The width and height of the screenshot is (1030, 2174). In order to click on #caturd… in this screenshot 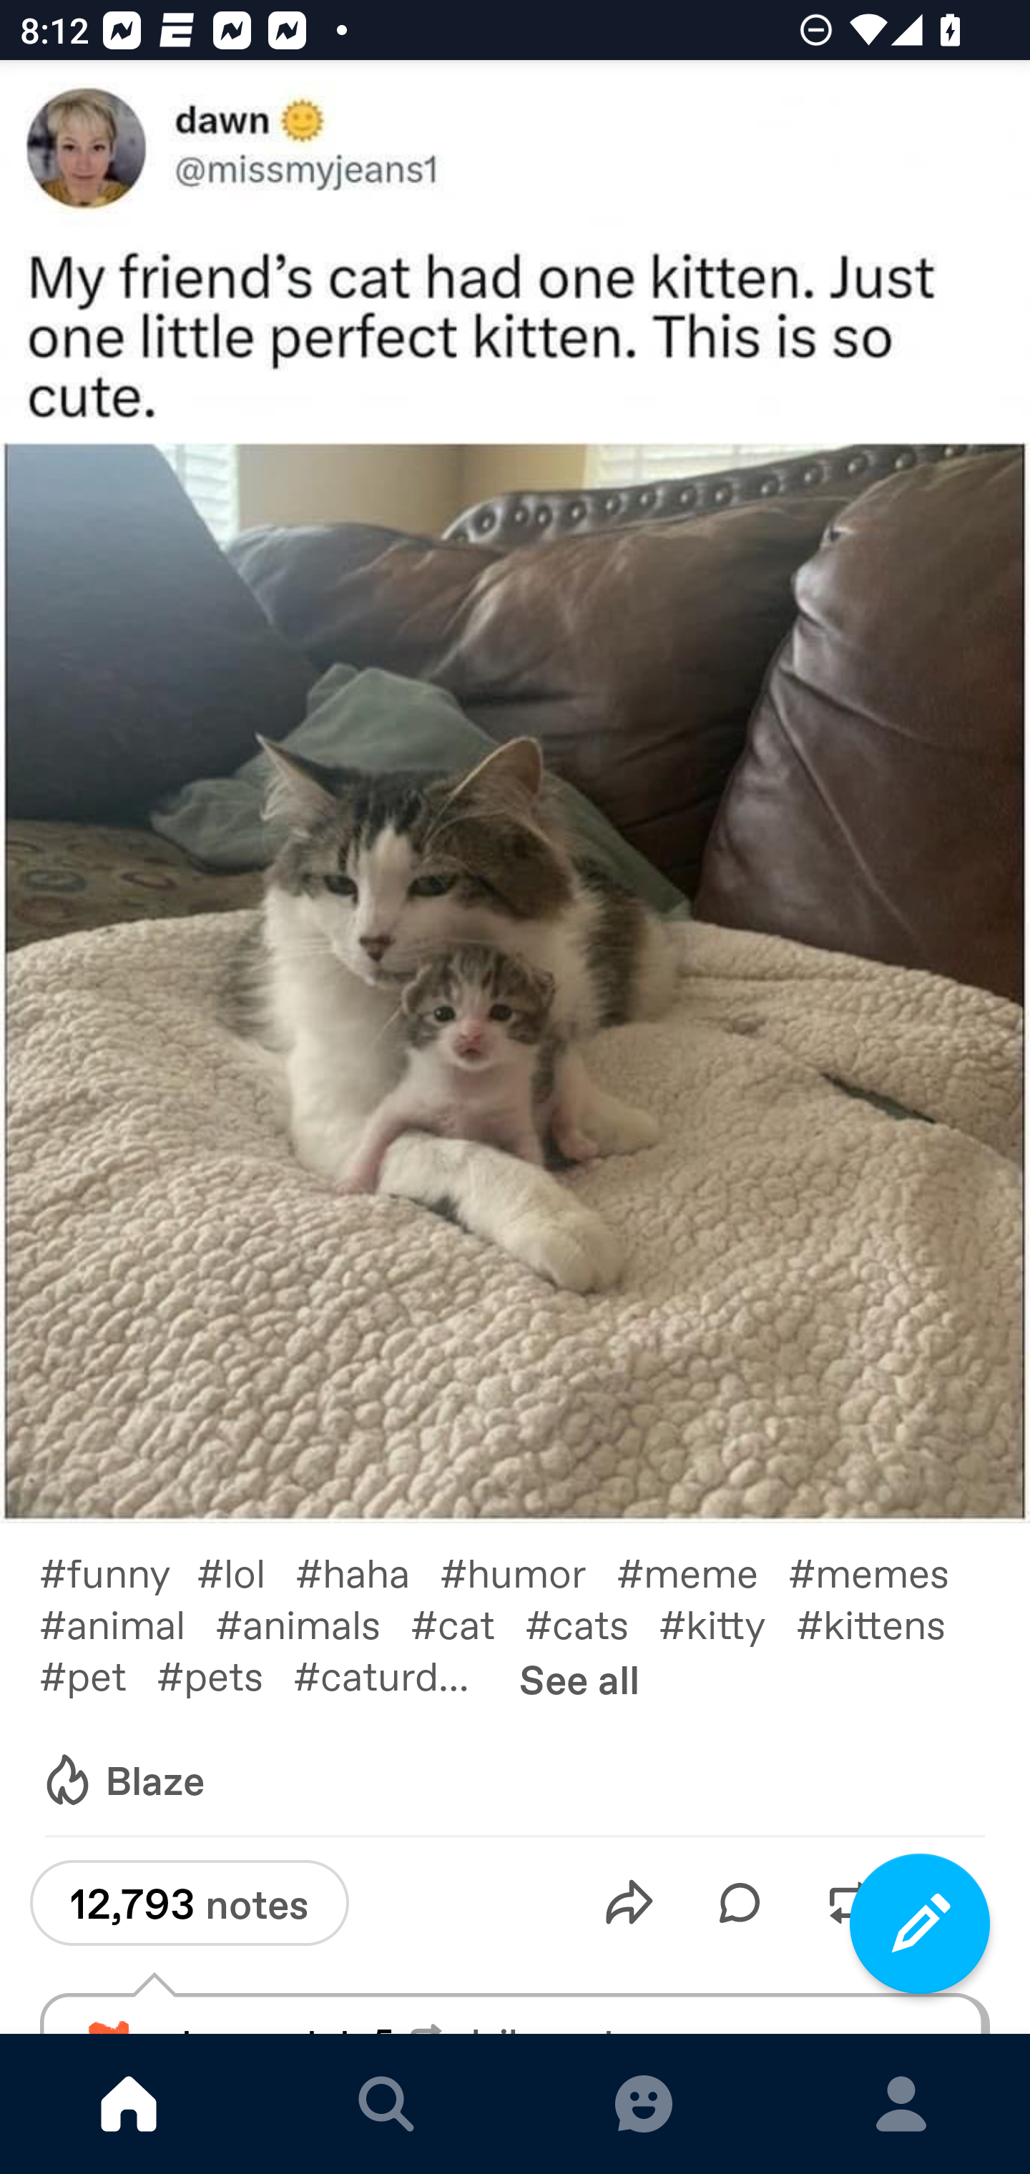, I will do `click(396, 1675)`.